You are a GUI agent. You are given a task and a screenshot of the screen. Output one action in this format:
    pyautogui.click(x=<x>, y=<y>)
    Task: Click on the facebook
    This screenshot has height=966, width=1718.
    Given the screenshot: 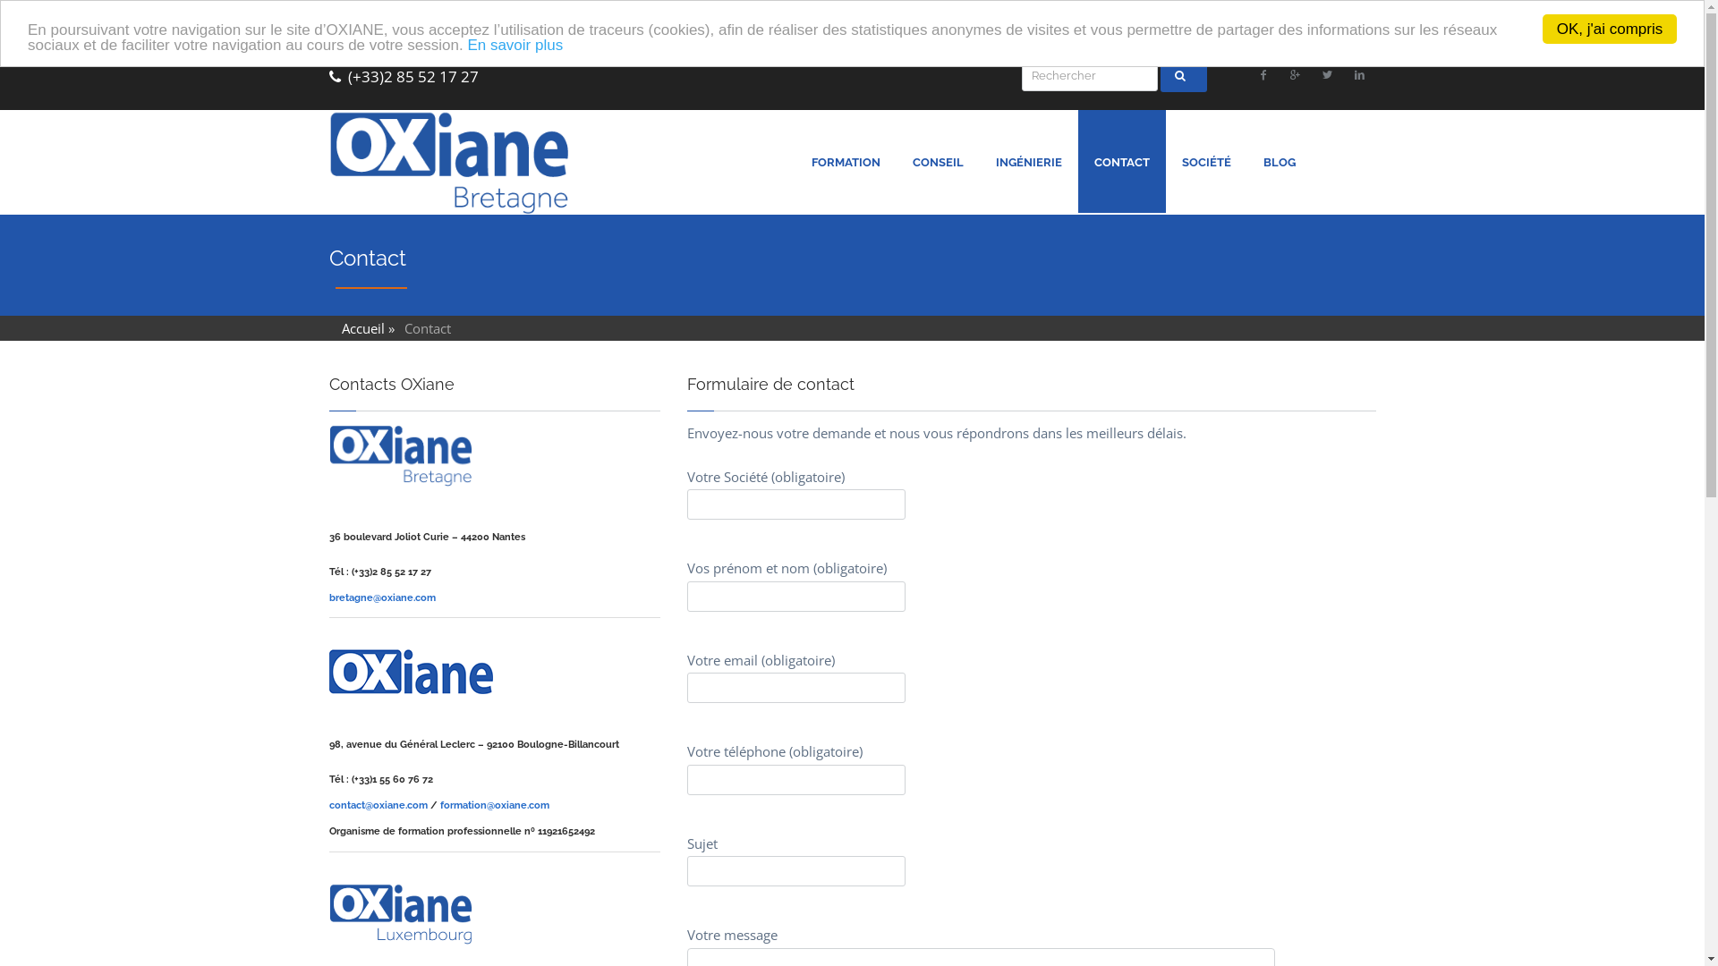 What is the action you would take?
    pyautogui.click(x=1263, y=75)
    